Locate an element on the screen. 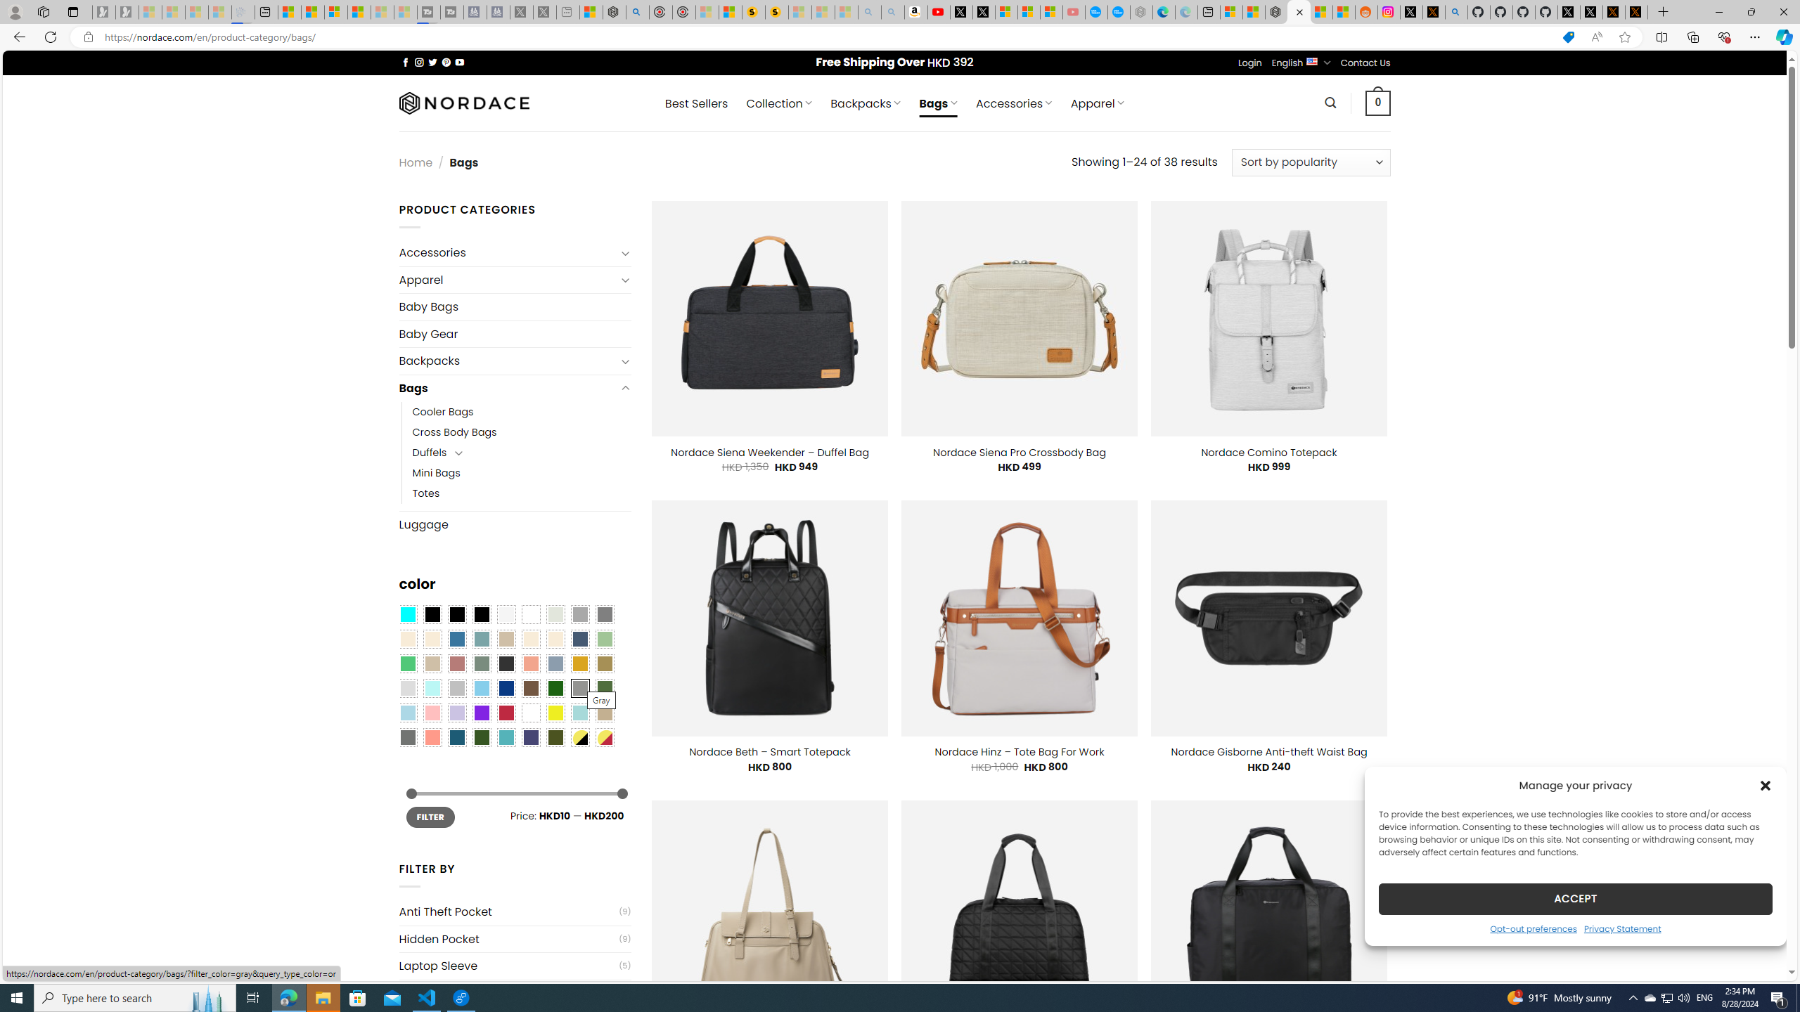 This screenshot has width=1800, height=1012. Class: cmplz-close is located at coordinates (1766, 785).